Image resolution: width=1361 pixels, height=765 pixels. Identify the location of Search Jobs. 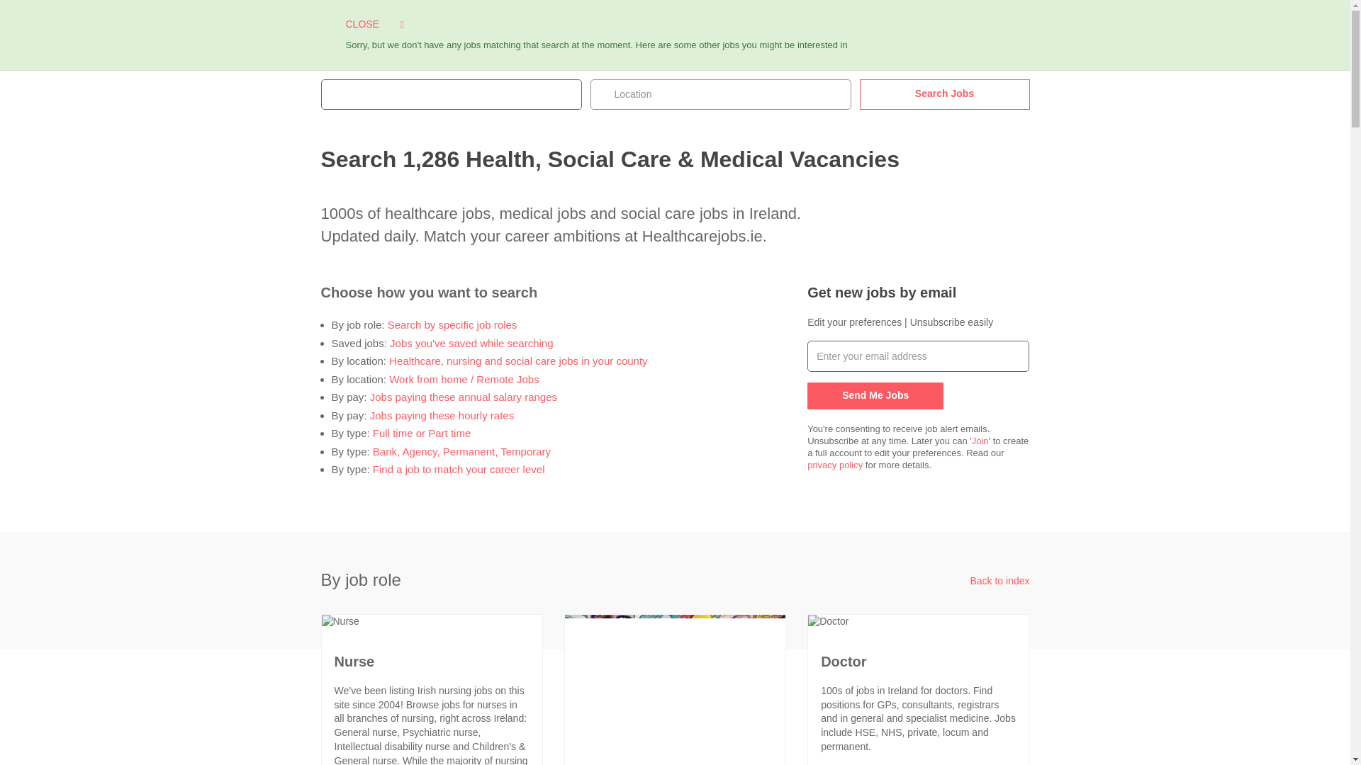
(943, 95).